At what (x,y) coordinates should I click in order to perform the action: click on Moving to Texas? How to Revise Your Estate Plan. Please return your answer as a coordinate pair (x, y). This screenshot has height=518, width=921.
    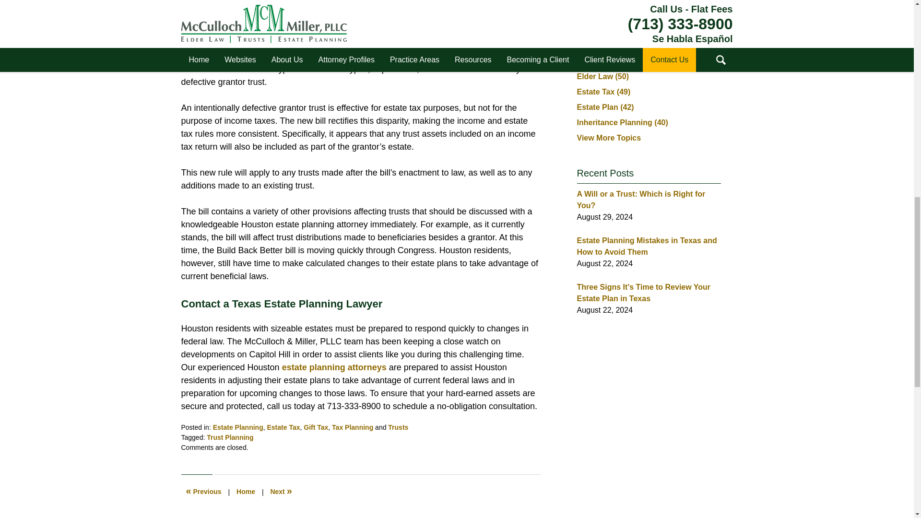
    Looking at the image, I should click on (204, 492).